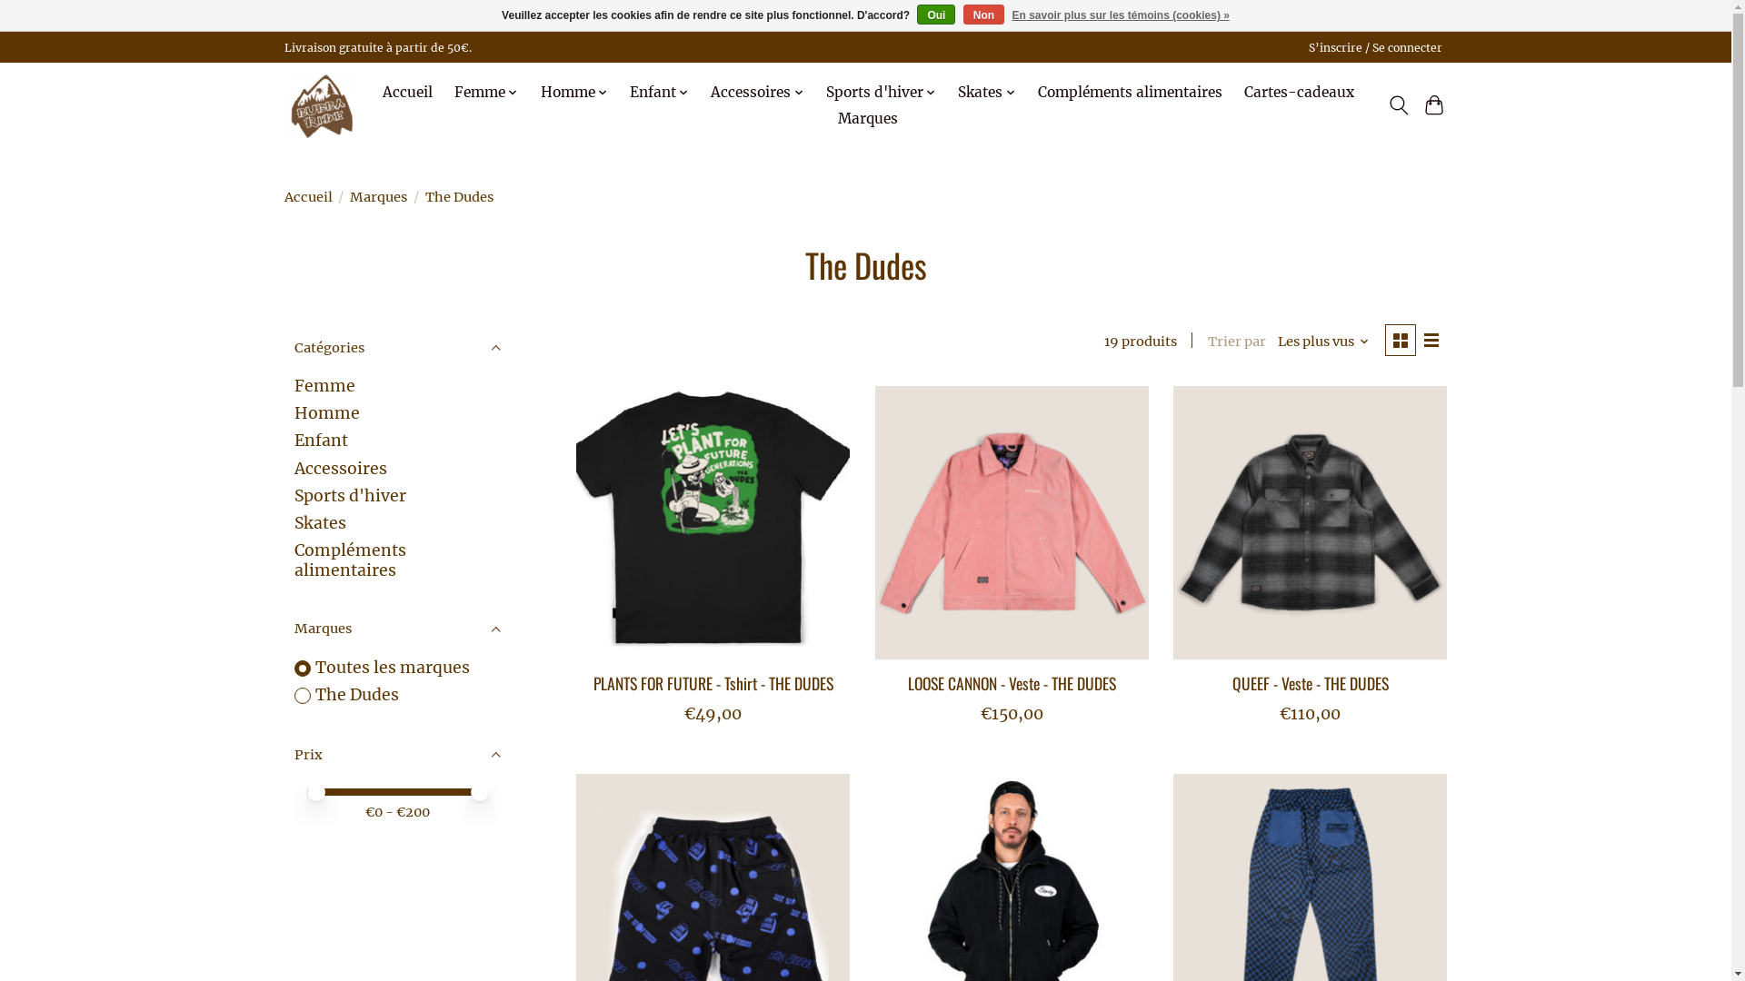 The image size is (1745, 981). I want to click on Accessoires, so click(341, 469).